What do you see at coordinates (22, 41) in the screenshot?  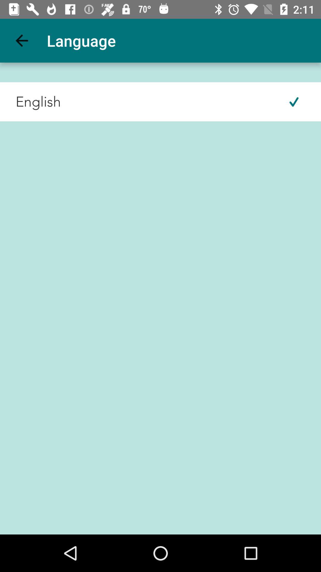 I see `launch item next to the language` at bounding box center [22, 41].